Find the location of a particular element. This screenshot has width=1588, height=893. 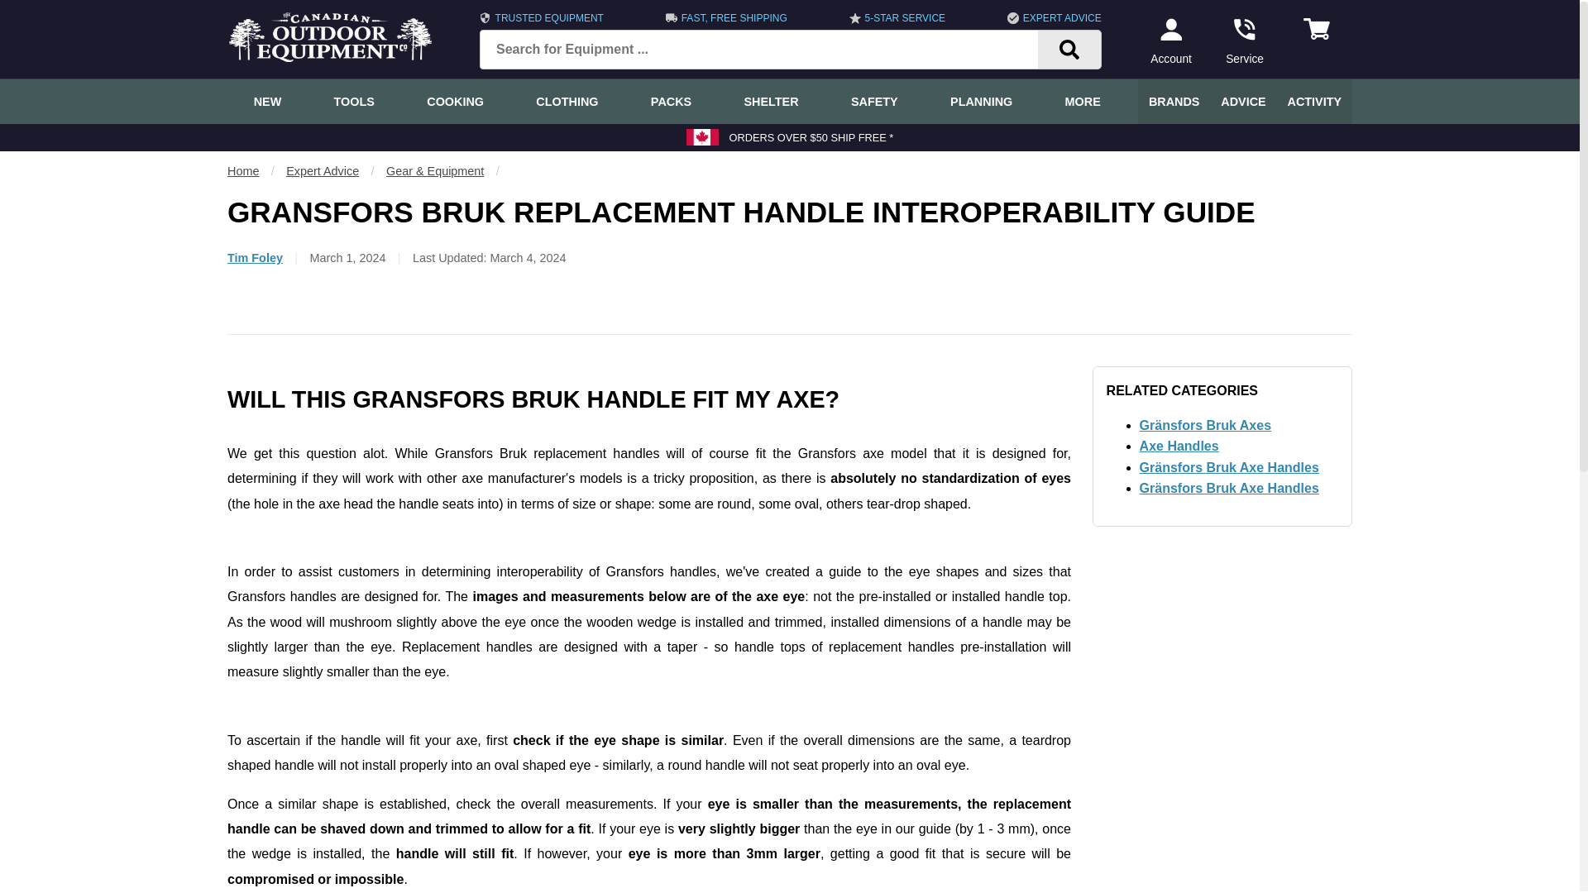

The Canadian Outdoor Equipment Co. is located at coordinates (330, 56).